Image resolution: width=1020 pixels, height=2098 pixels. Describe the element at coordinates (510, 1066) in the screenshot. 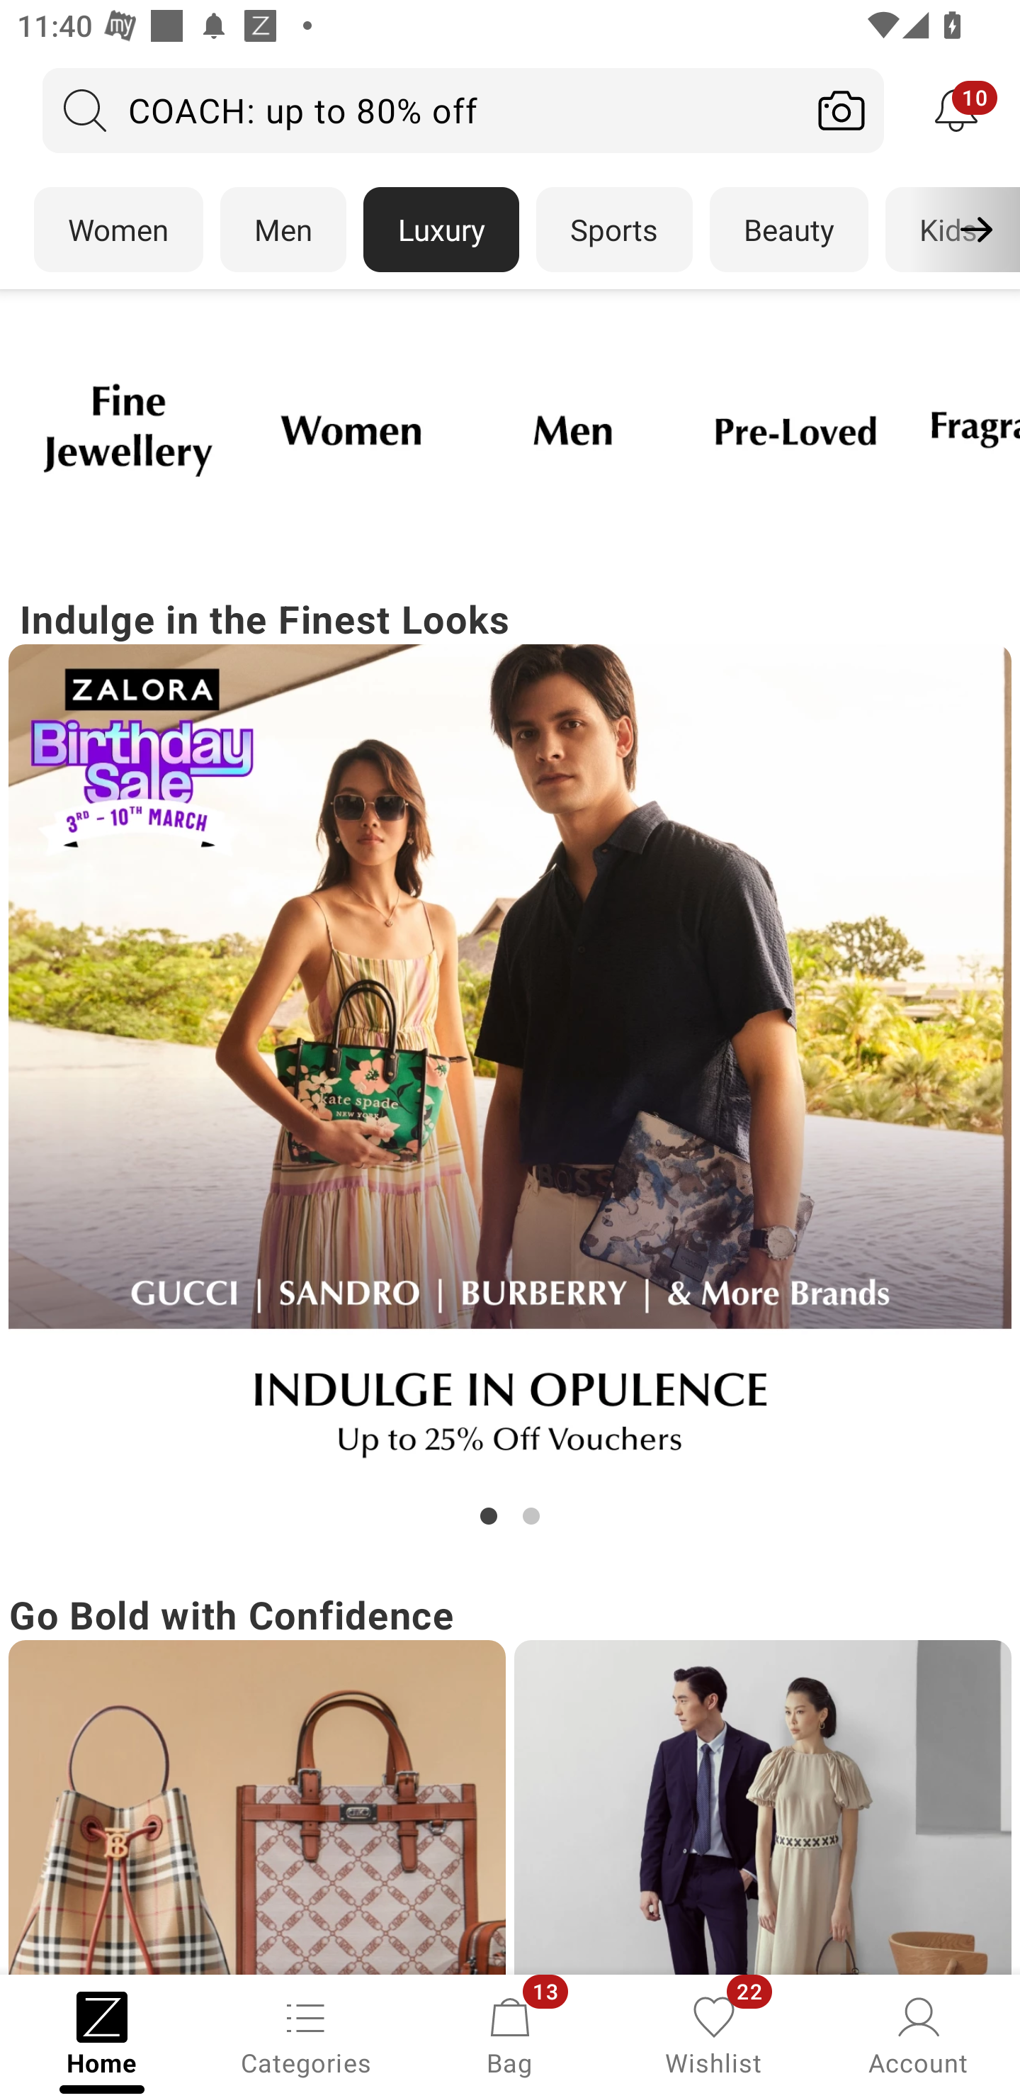

I see `Campaign banner` at that location.